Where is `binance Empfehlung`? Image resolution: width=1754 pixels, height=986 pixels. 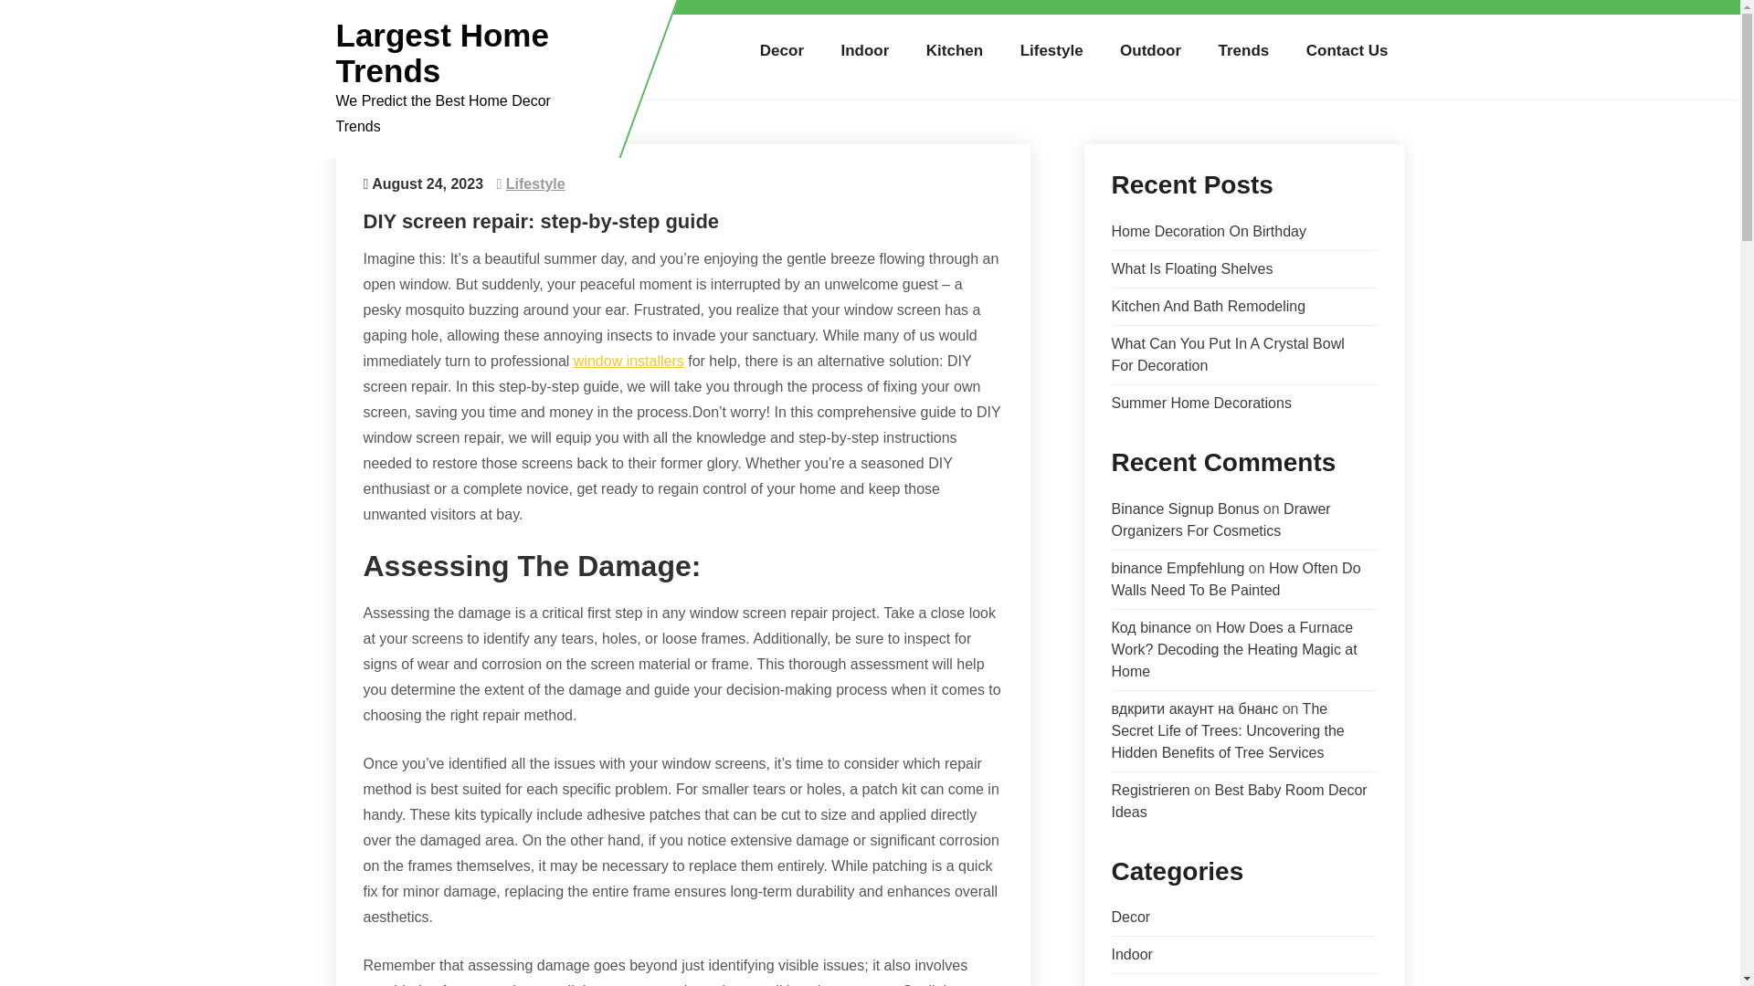 binance Empfehlung is located at coordinates (1177, 568).